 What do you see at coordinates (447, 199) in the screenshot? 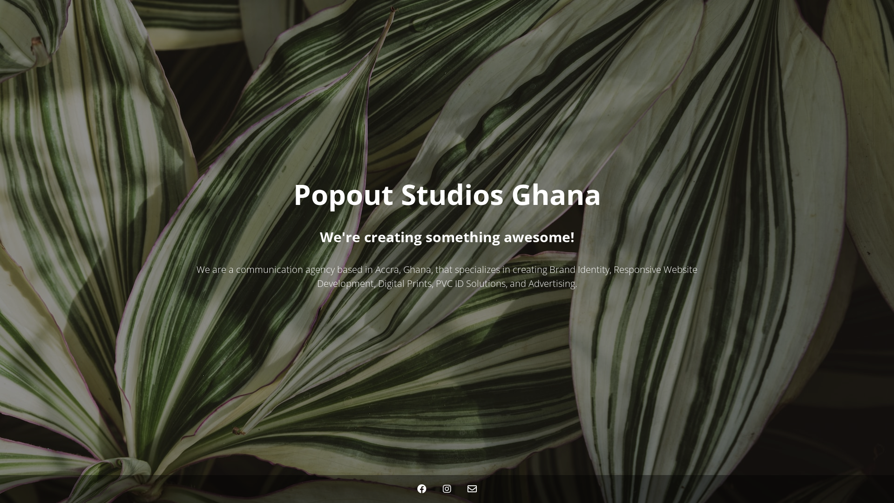
I see `Popout Studios Ghana` at bounding box center [447, 199].